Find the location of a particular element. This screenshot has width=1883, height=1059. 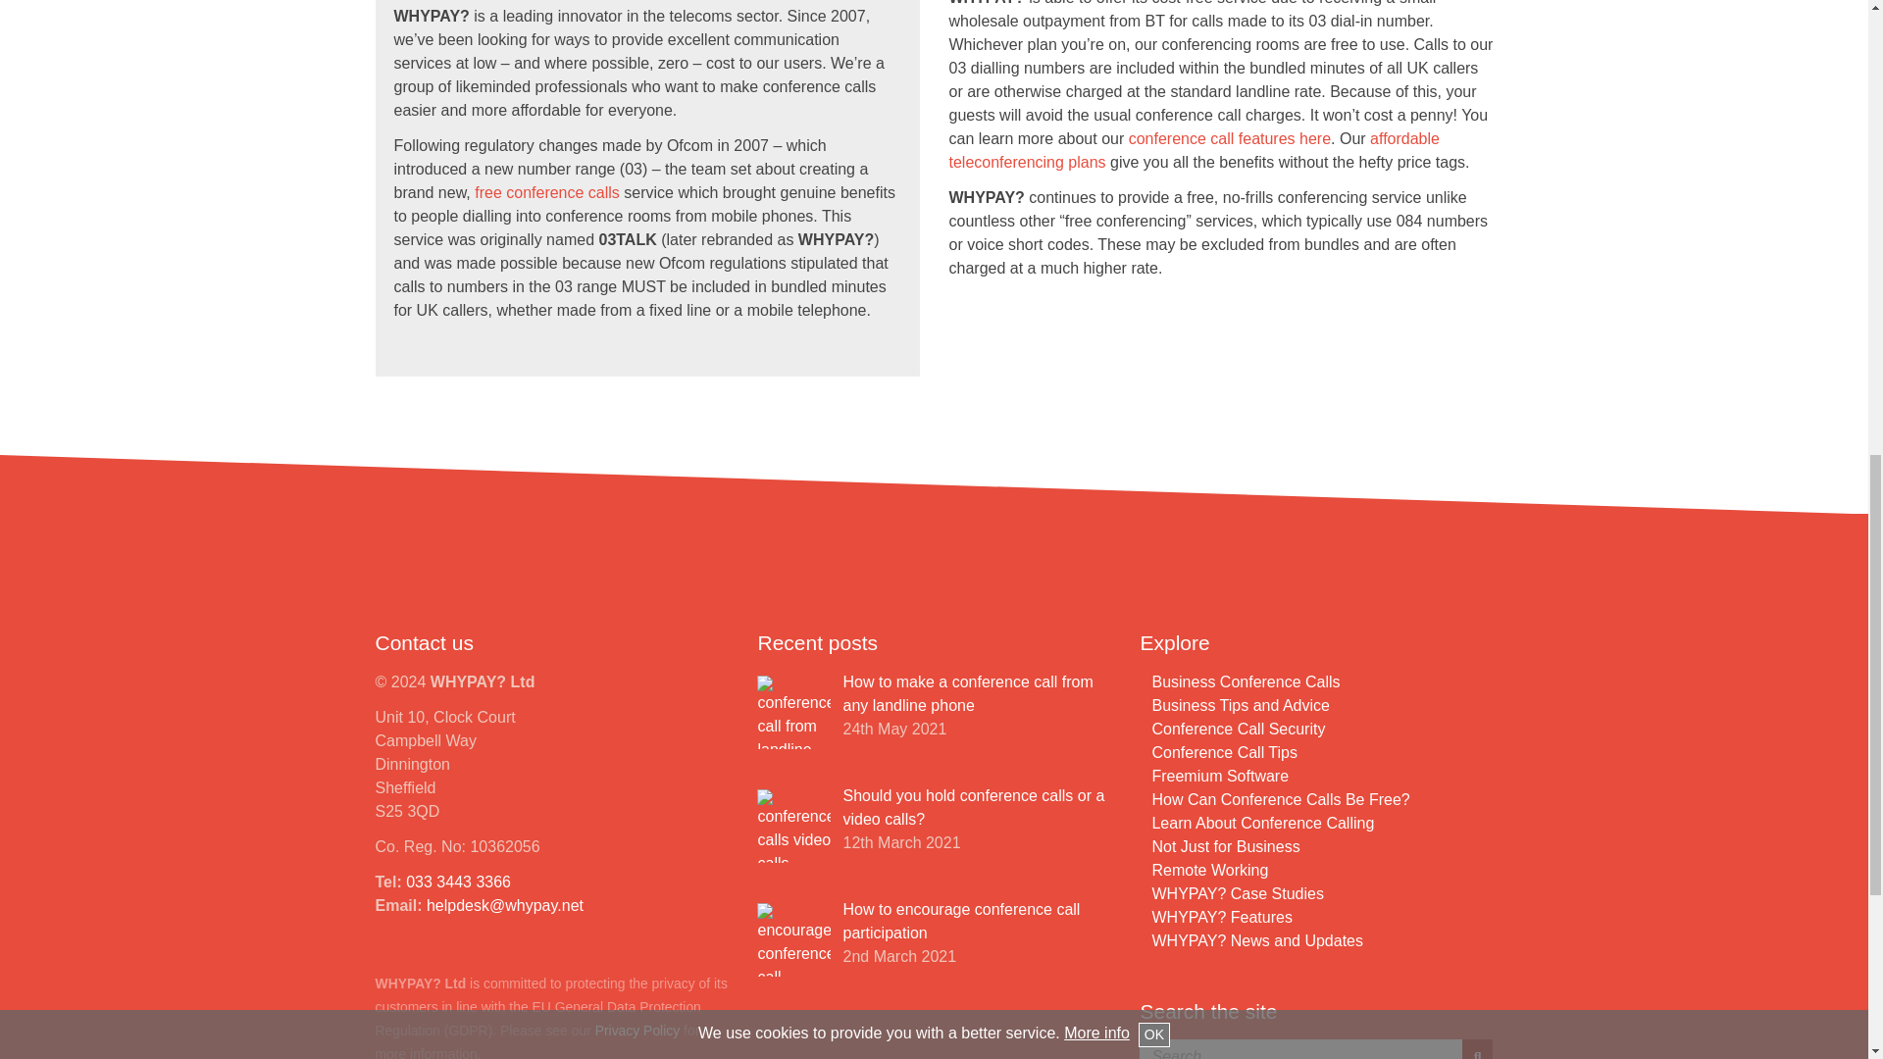

Freemium Software is located at coordinates (1219, 777).